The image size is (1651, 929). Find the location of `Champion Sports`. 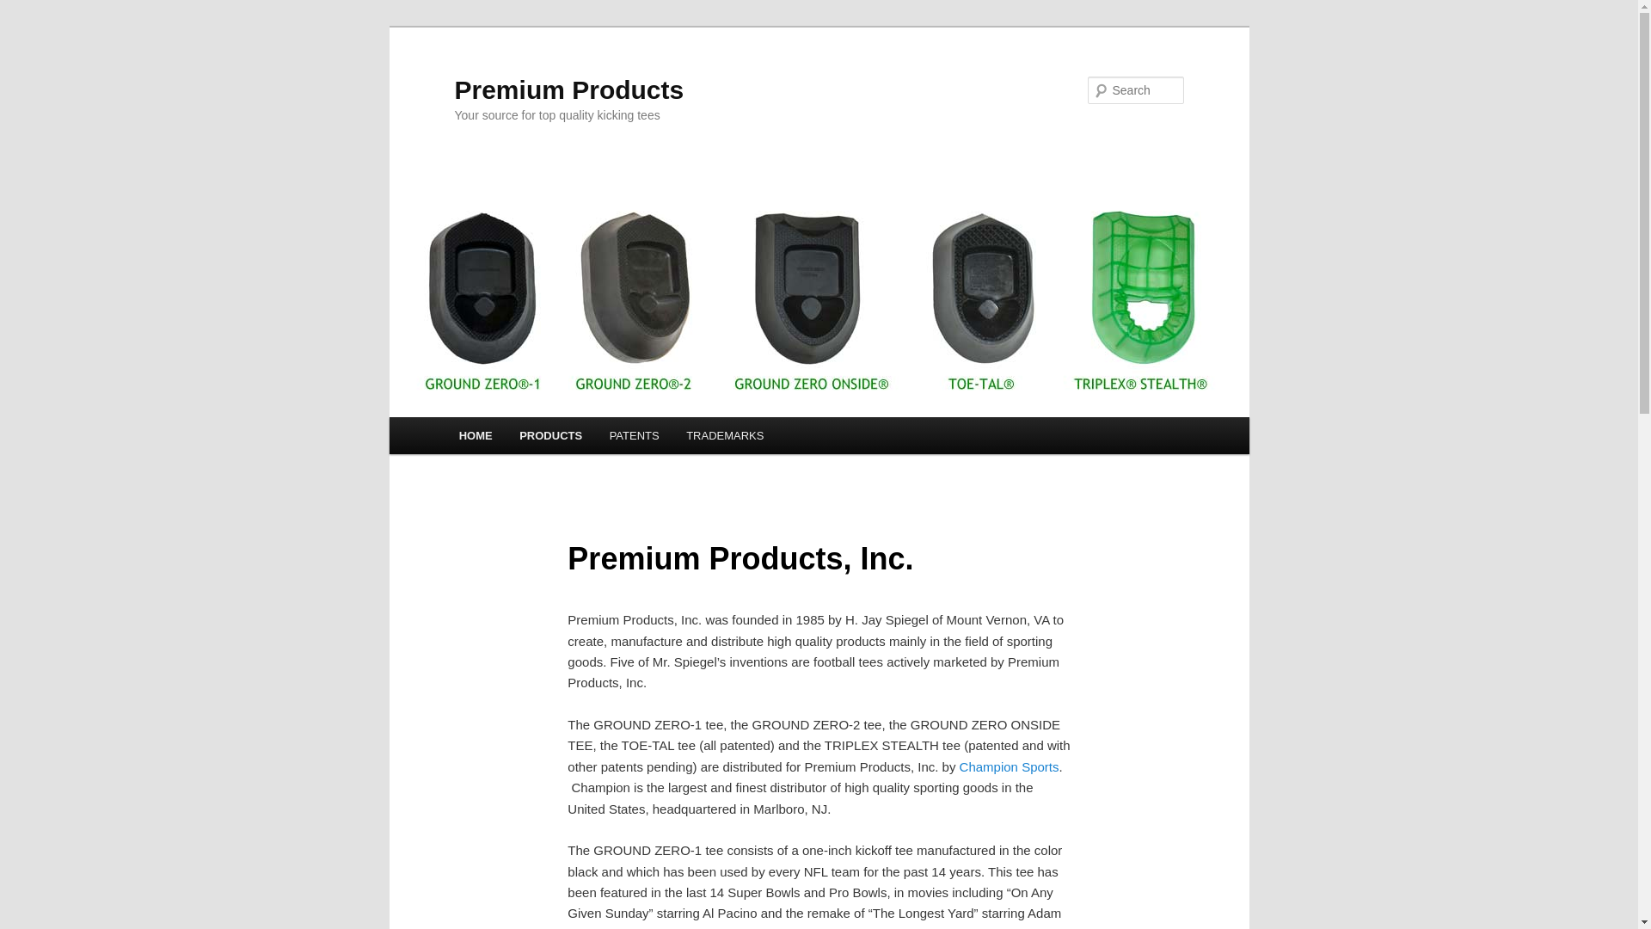

Champion Sports is located at coordinates (1010, 766).